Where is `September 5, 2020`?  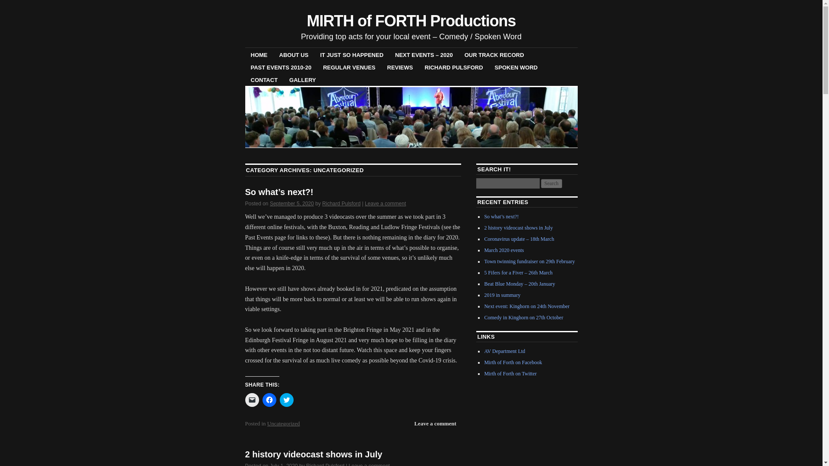
September 5, 2020 is located at coordinates (292, 204).